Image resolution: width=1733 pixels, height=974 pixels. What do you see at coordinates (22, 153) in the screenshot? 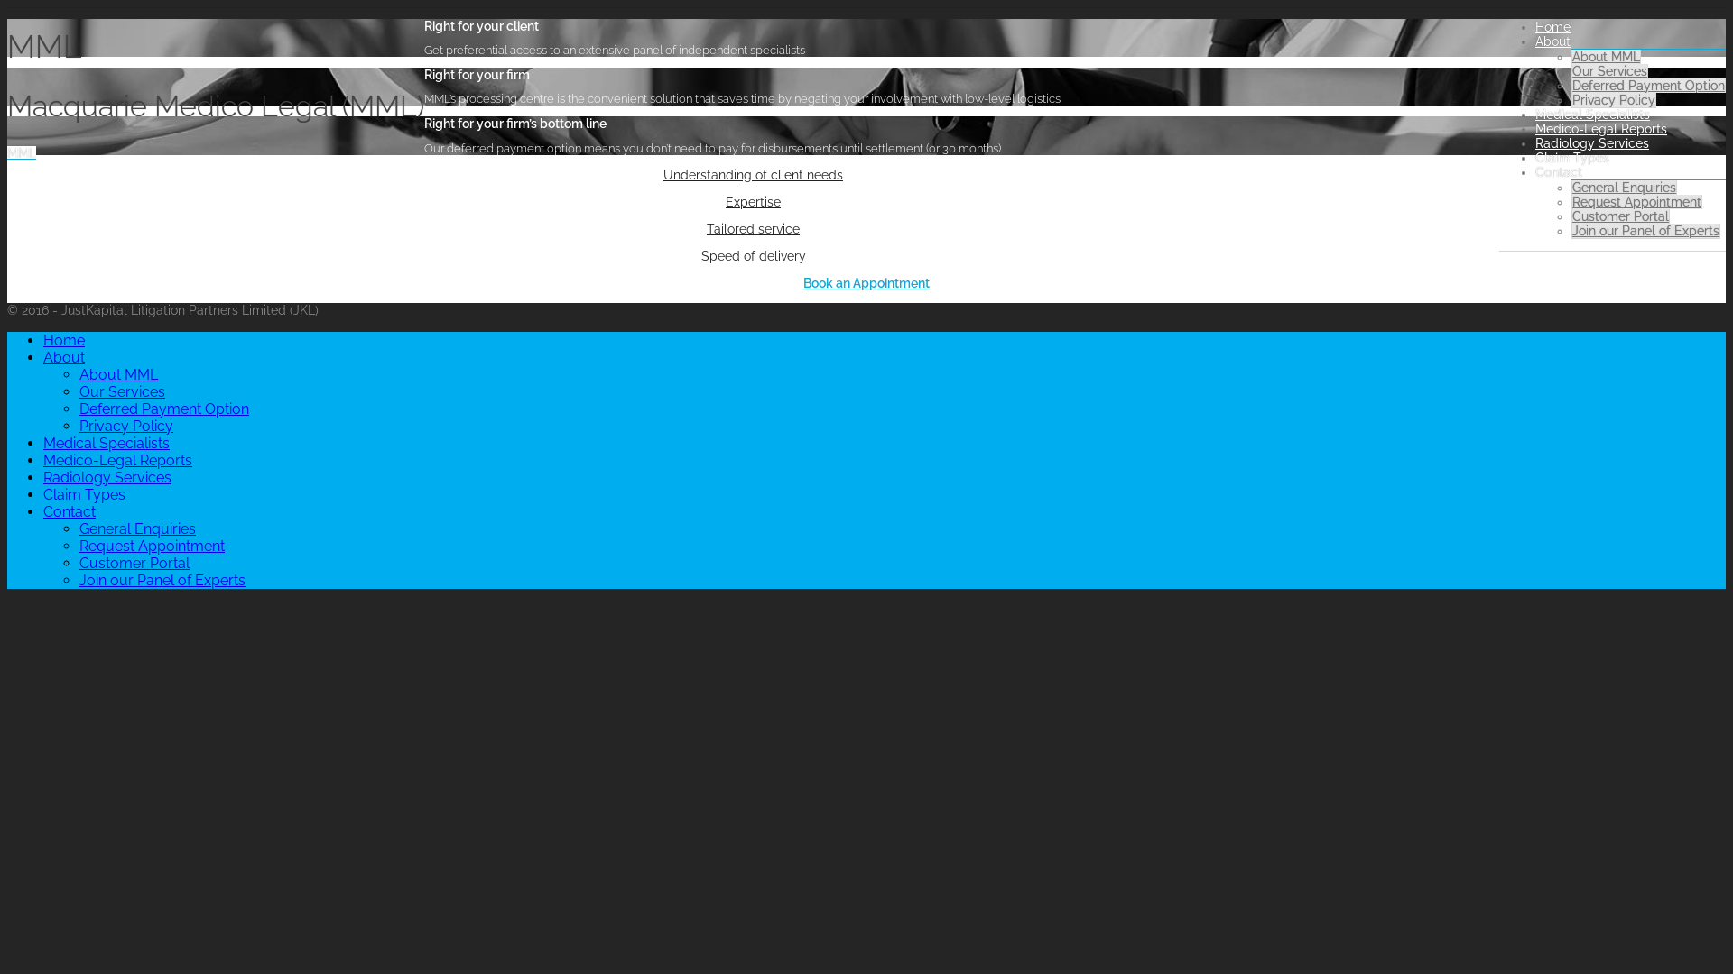
I see `MML` at bounding box center [22, 153].